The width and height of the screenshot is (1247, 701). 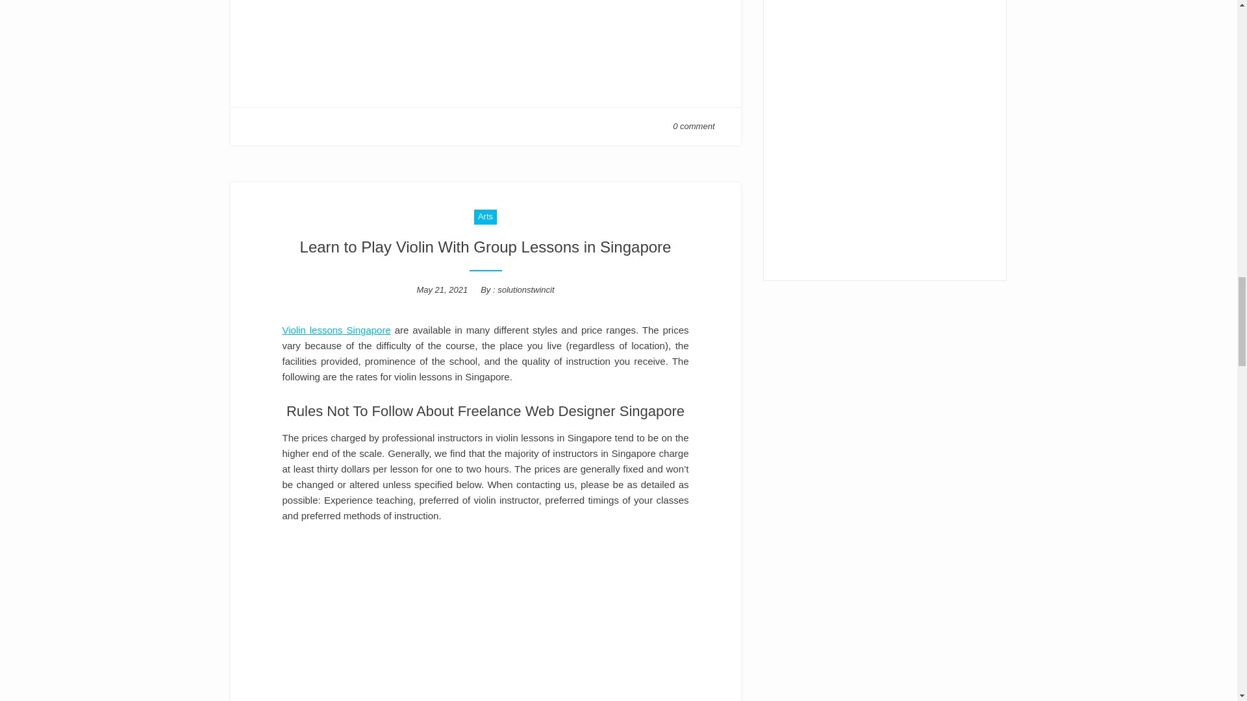 I want to click on Learn to Play Violin With Group Lessons in Singapore, so click(x=486, y=247).